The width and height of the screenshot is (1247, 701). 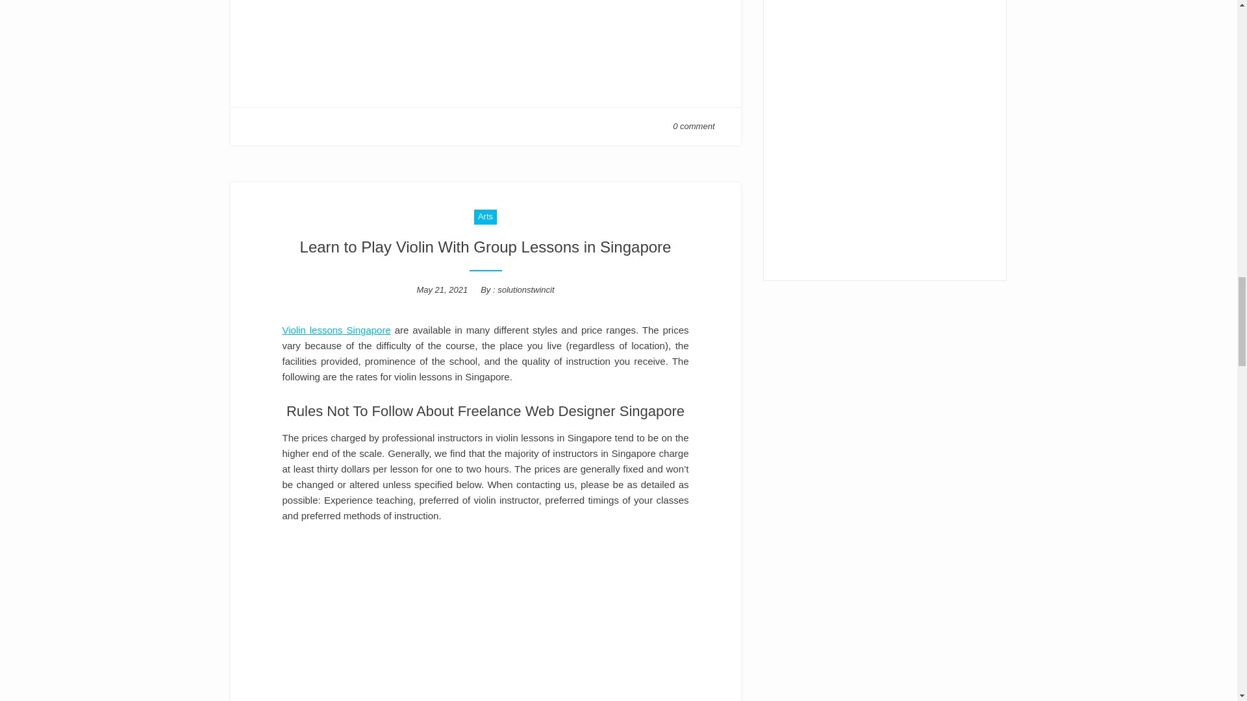 I want to click on Learn to Play Violin With Group Lessons in Singapore, so click(x=486, y=247).